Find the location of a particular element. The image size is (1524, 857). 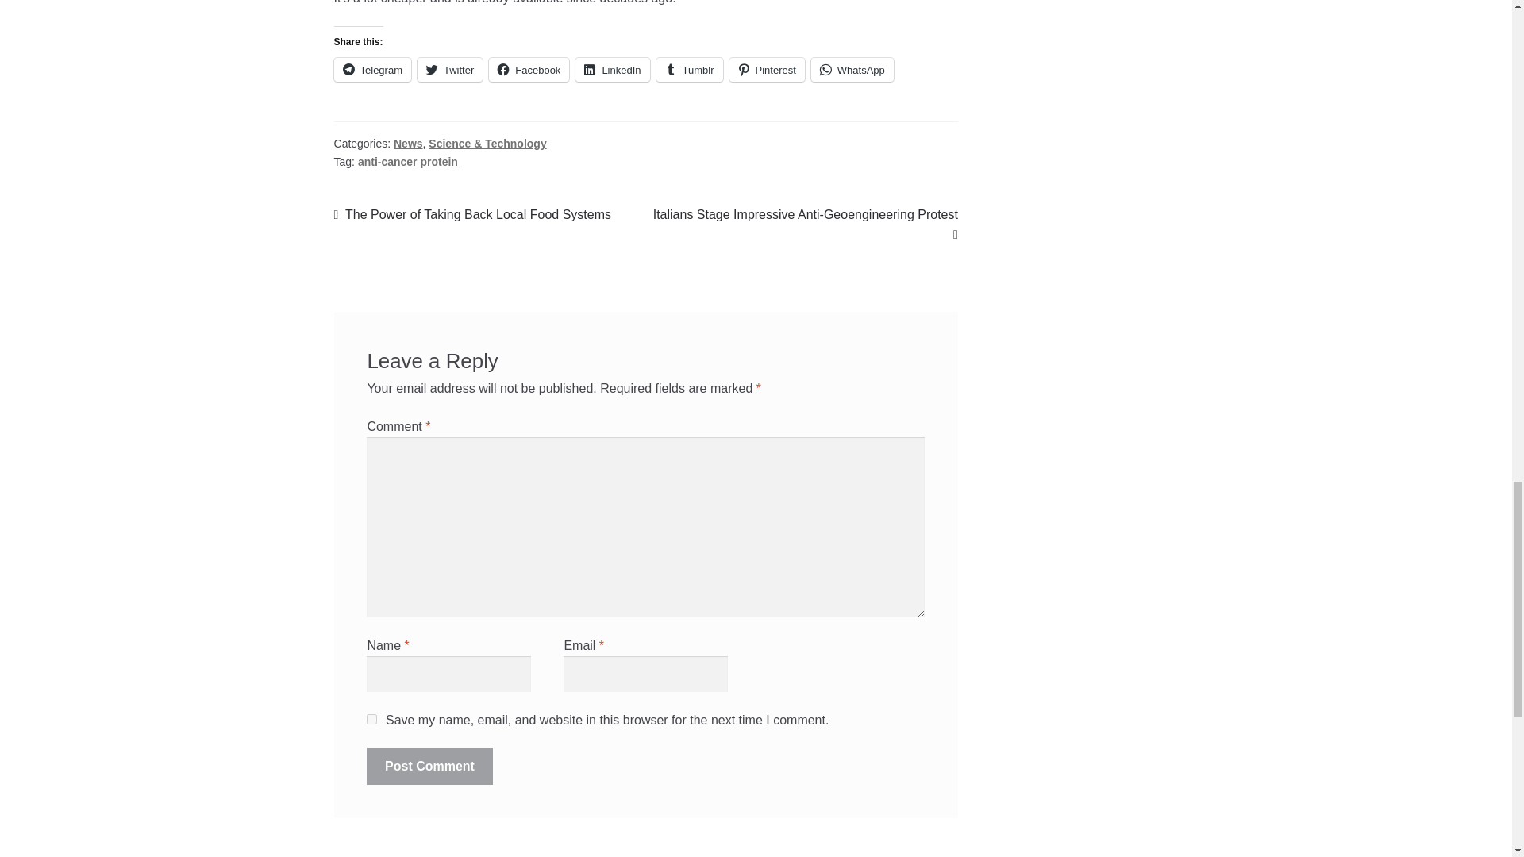

Click to share on Pinterest is located at coordinates (766, 70).